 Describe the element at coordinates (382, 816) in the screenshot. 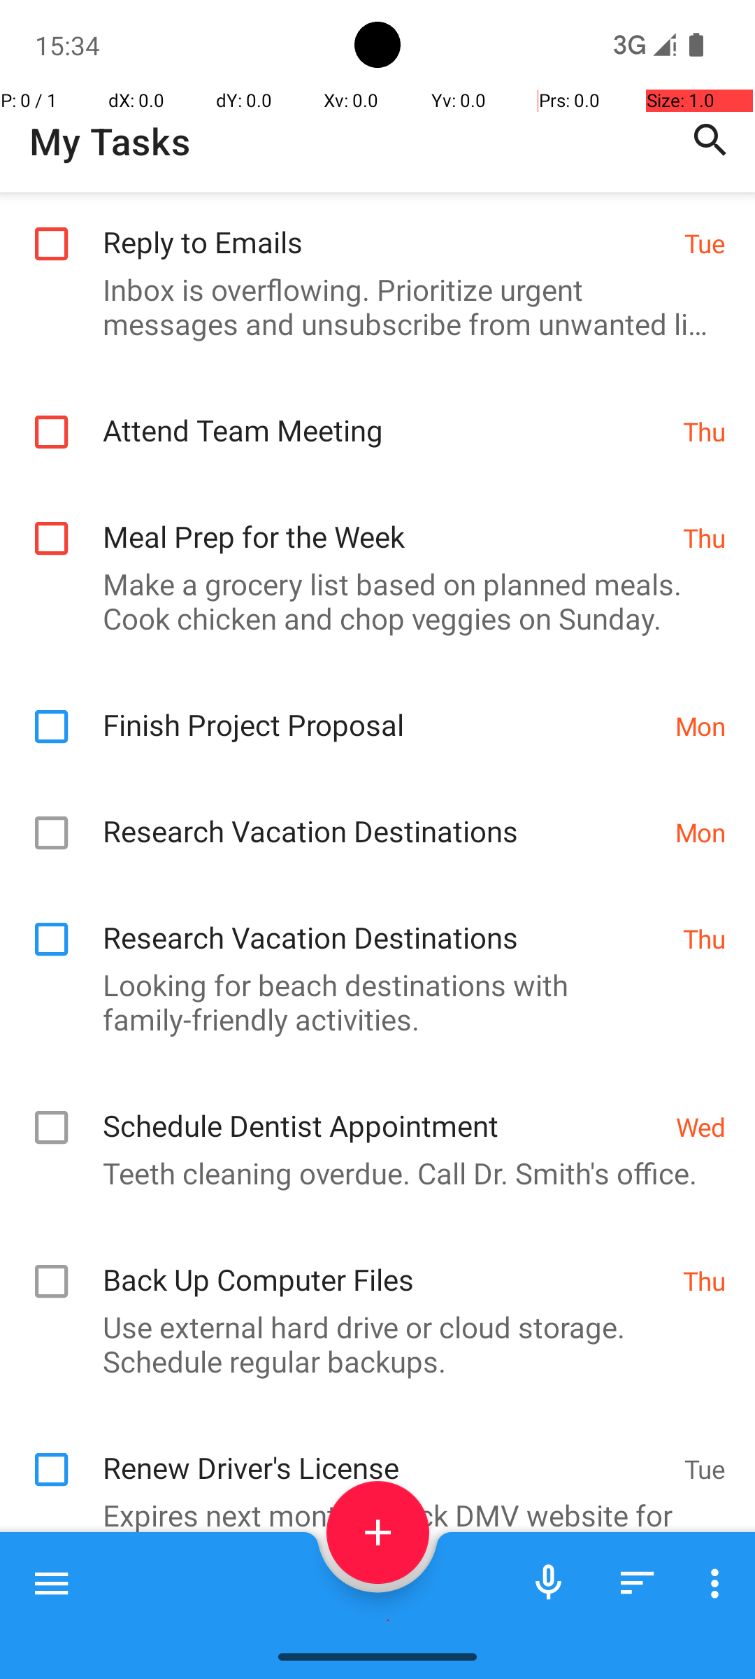

I see `Research Vacation Destinations` at that location.